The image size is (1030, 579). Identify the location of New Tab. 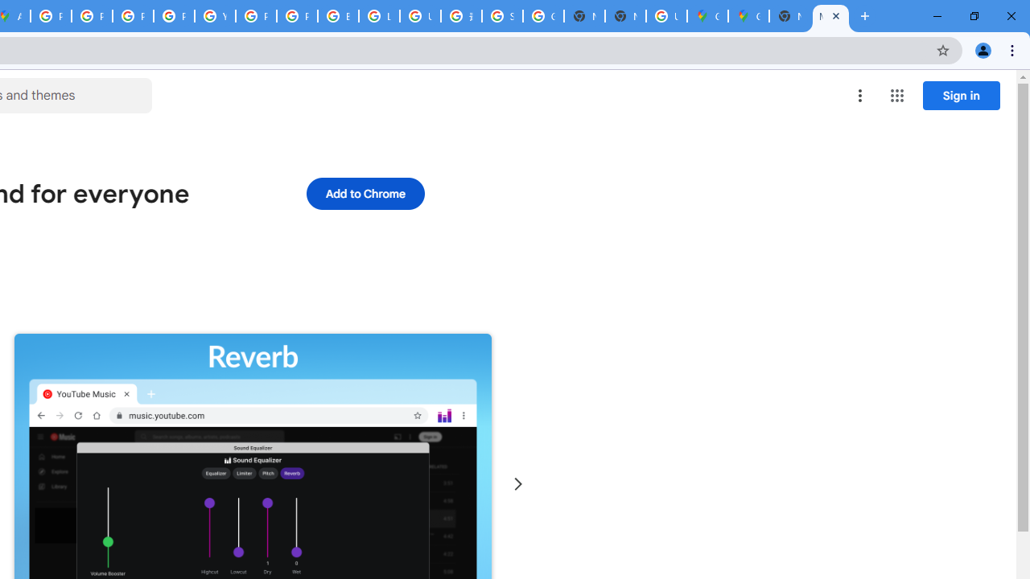
(790, 16).